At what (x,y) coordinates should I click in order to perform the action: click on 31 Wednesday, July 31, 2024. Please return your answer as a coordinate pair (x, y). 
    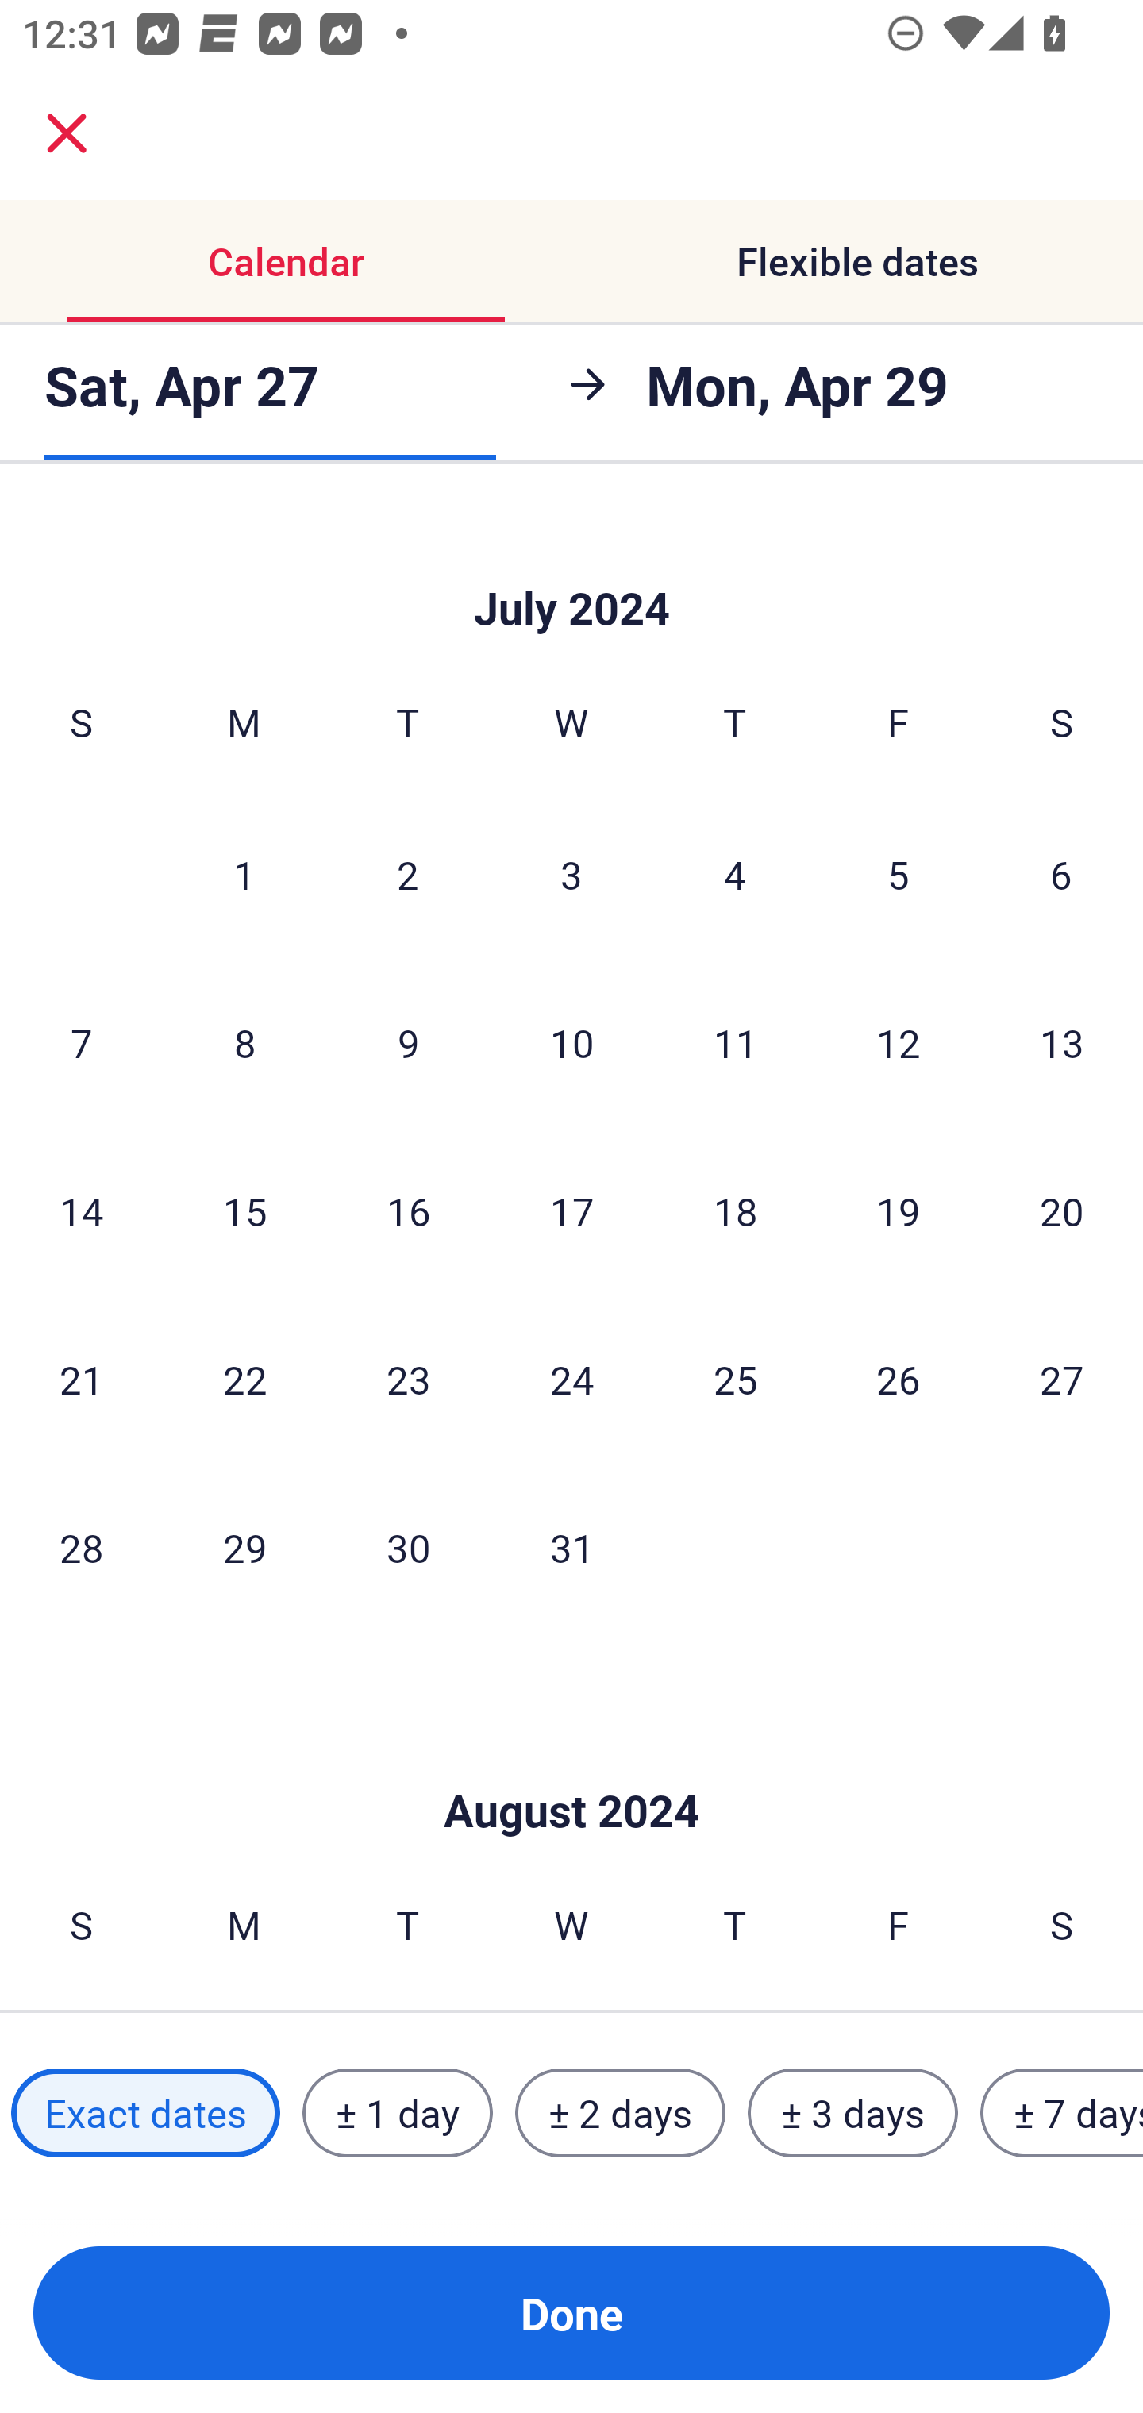
    Looking at the image, I should click on (571, 1548).